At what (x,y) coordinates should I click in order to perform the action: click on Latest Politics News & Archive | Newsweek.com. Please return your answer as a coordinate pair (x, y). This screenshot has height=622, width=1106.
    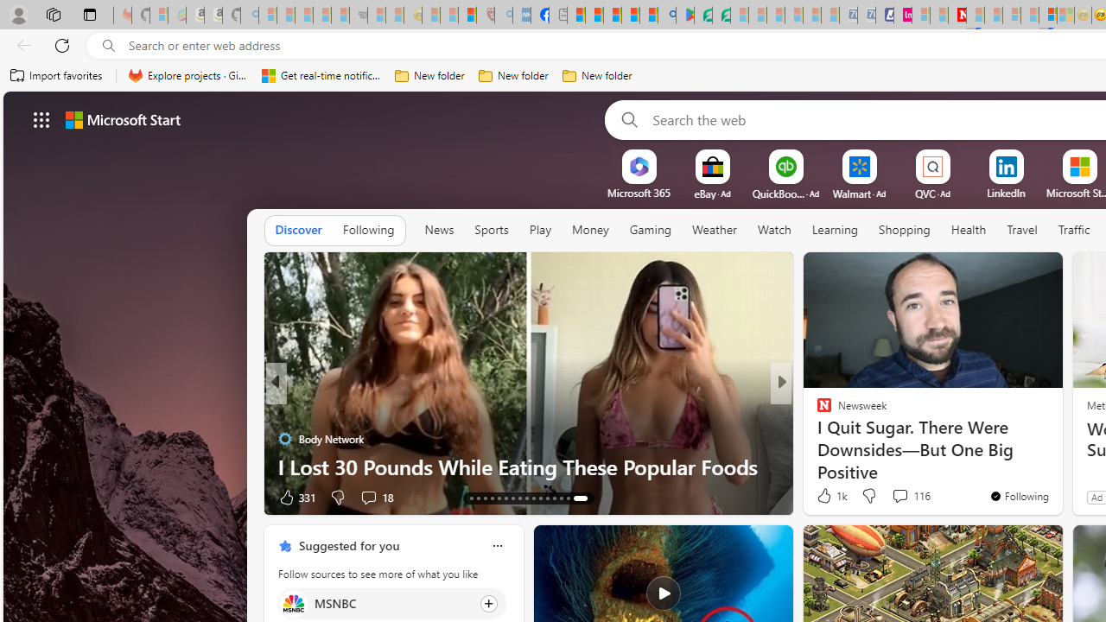
    Looking at the image, I should click on (957, 16).